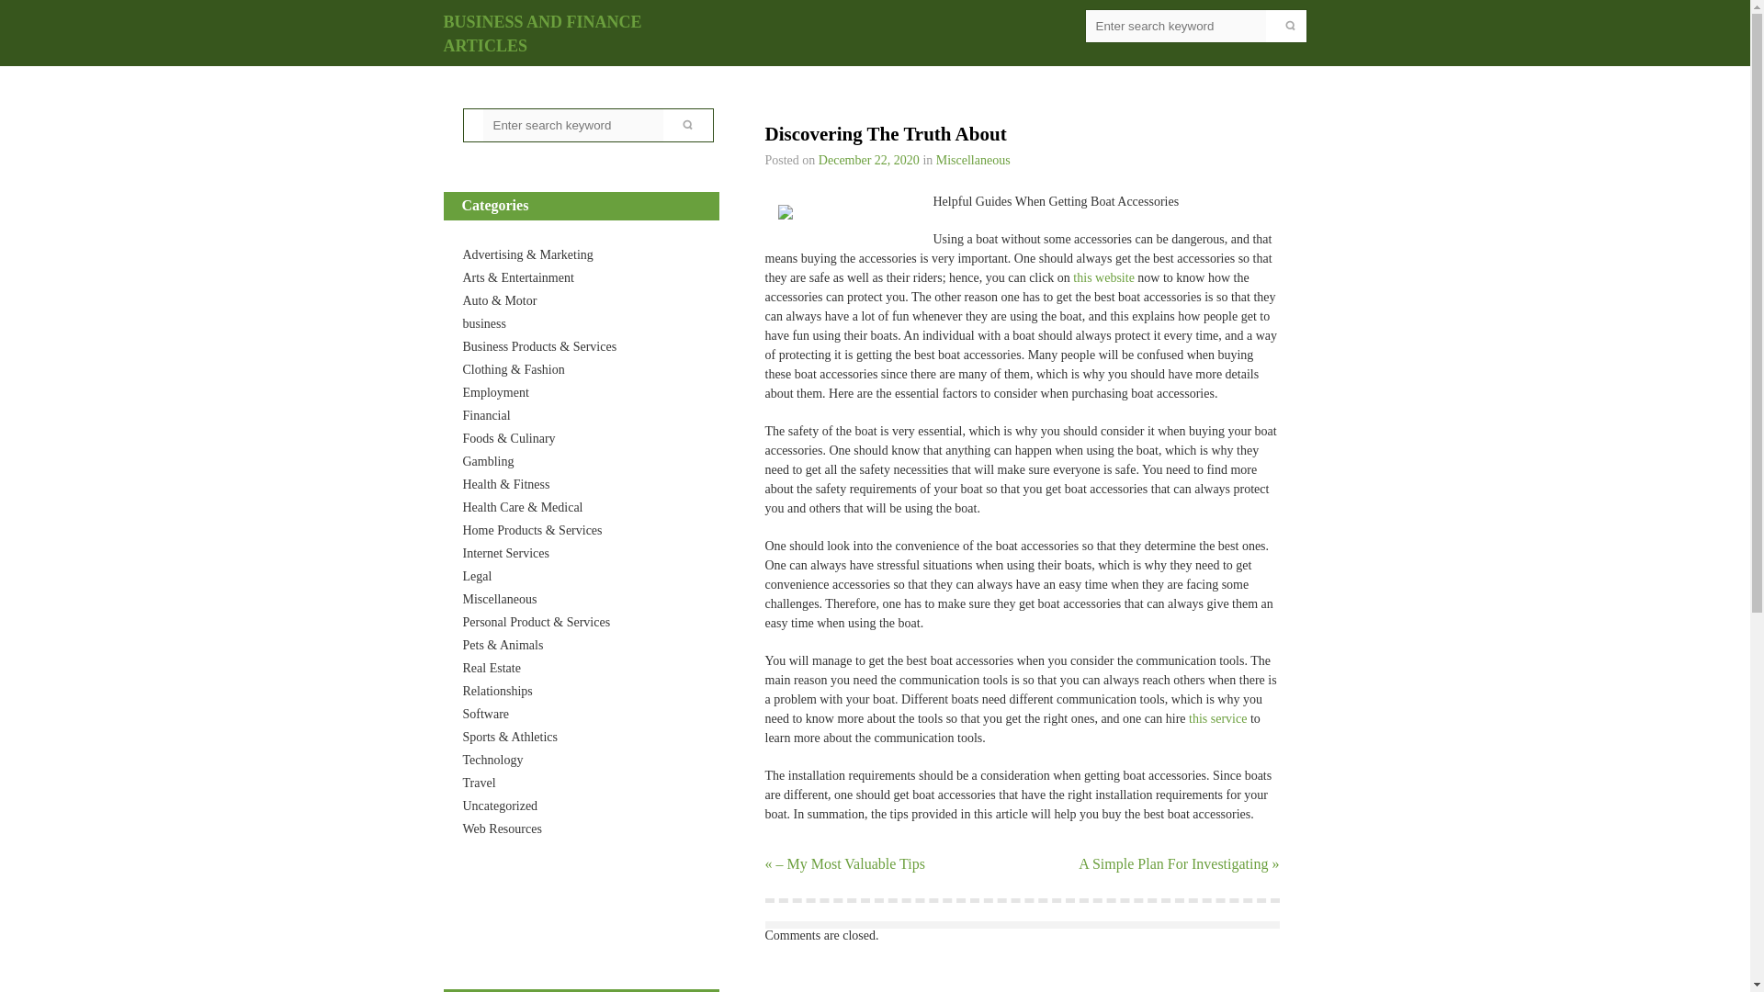  Describe the element at coordinates (500, 599) in the screenshot. I see `Miscellaneous` at that location.